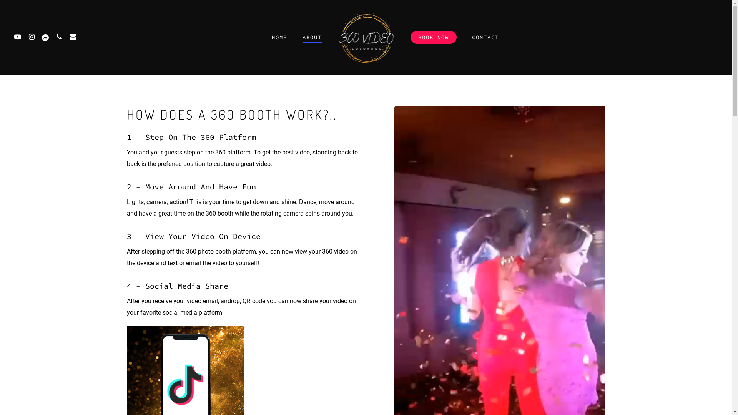 Image resolution: width=738 pixels, height=415 pixels. Describe the element at coordinates (279, 37) in the screenshot. I see `HOME` at that location.